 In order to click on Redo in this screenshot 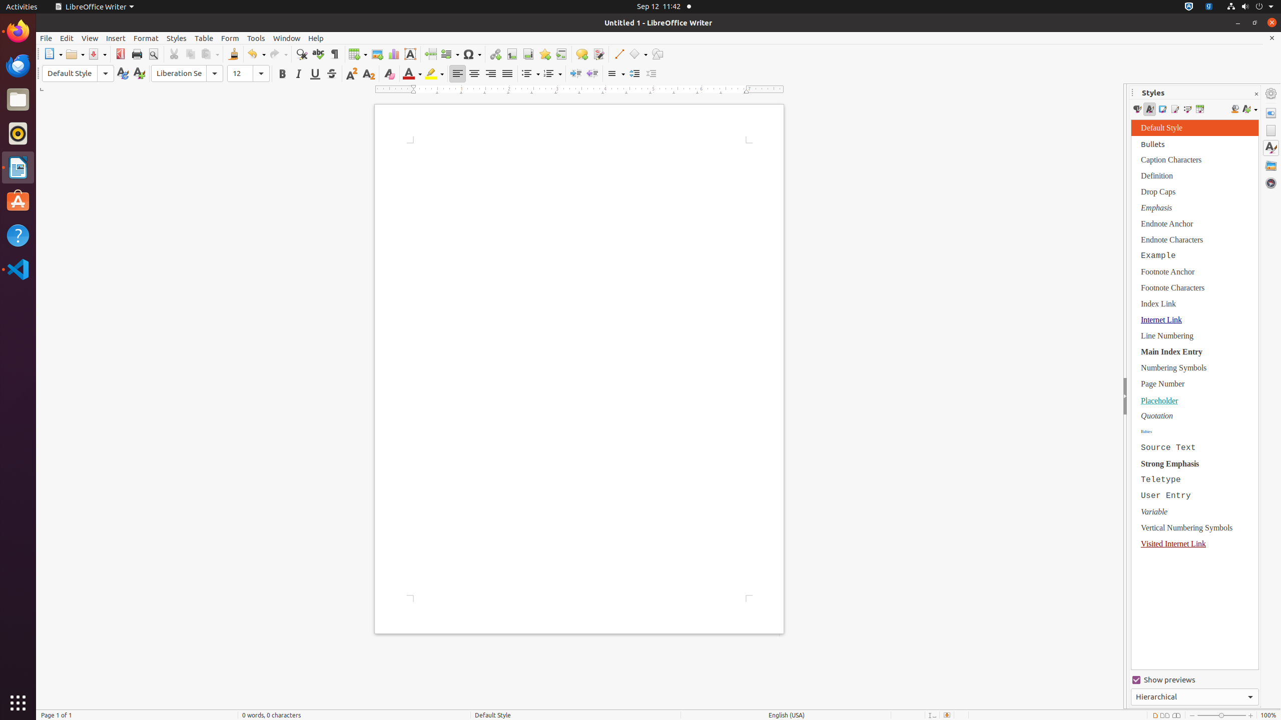, I will do `click(278, 54)`.